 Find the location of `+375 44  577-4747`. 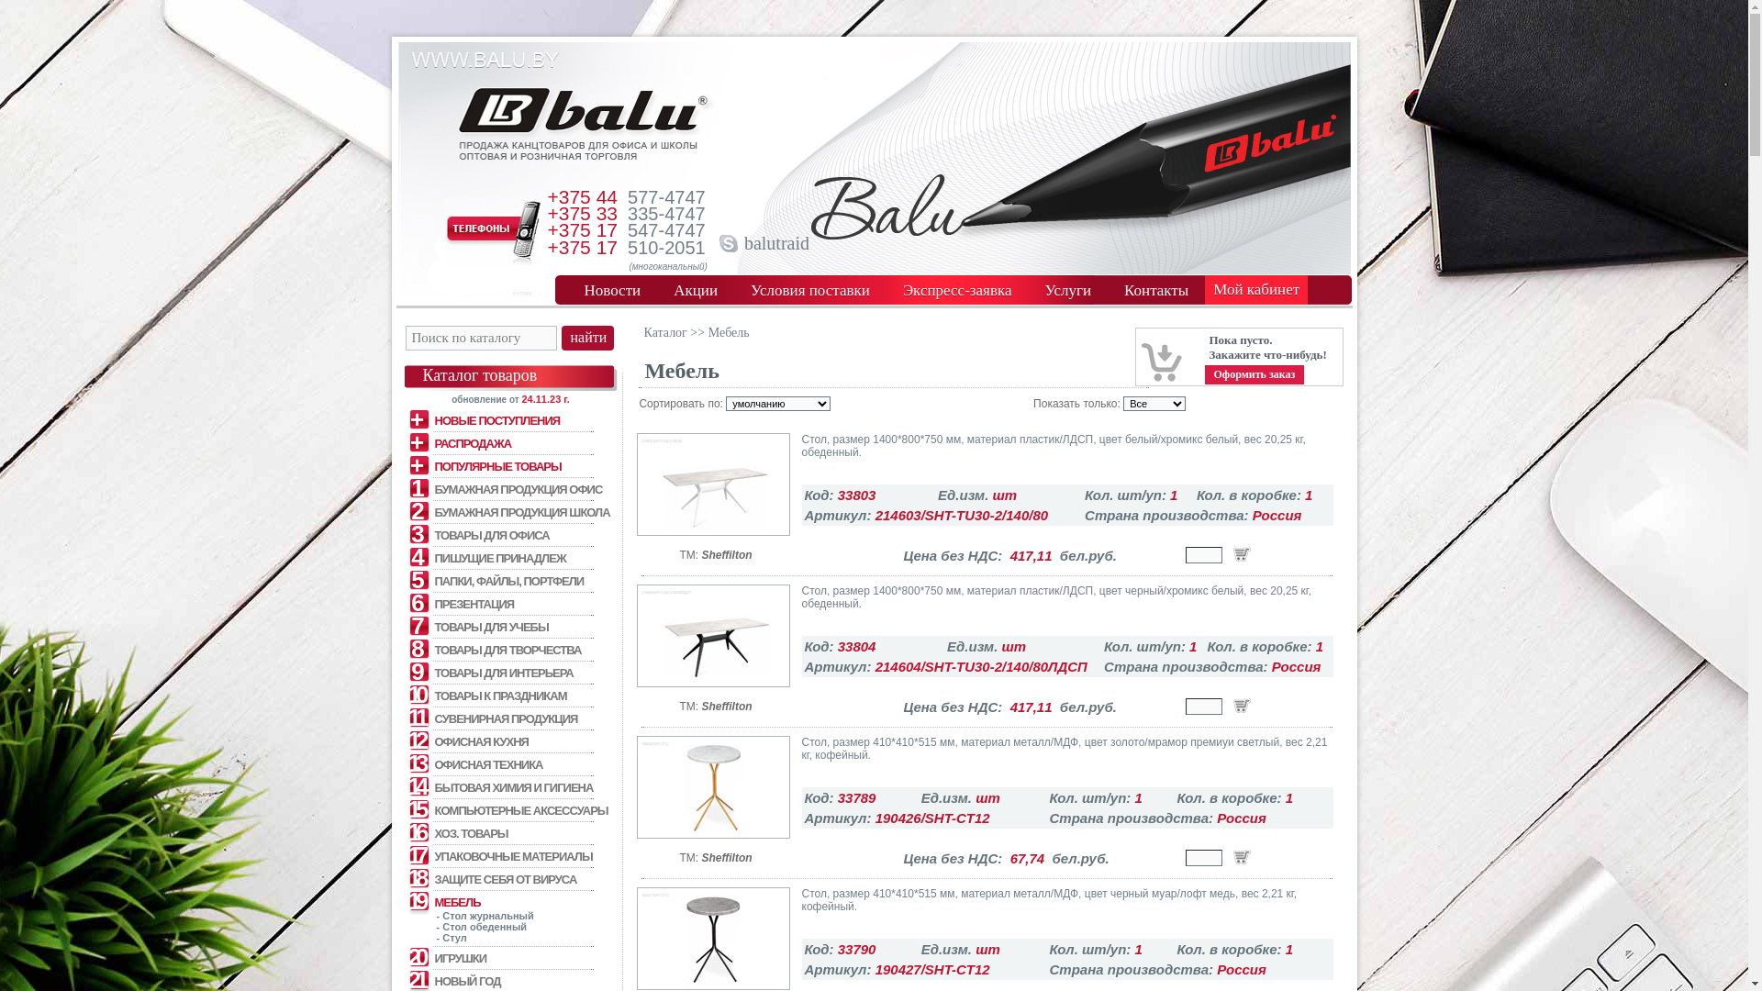

+375 44  577-4747 is located at coordinates (626, 197).